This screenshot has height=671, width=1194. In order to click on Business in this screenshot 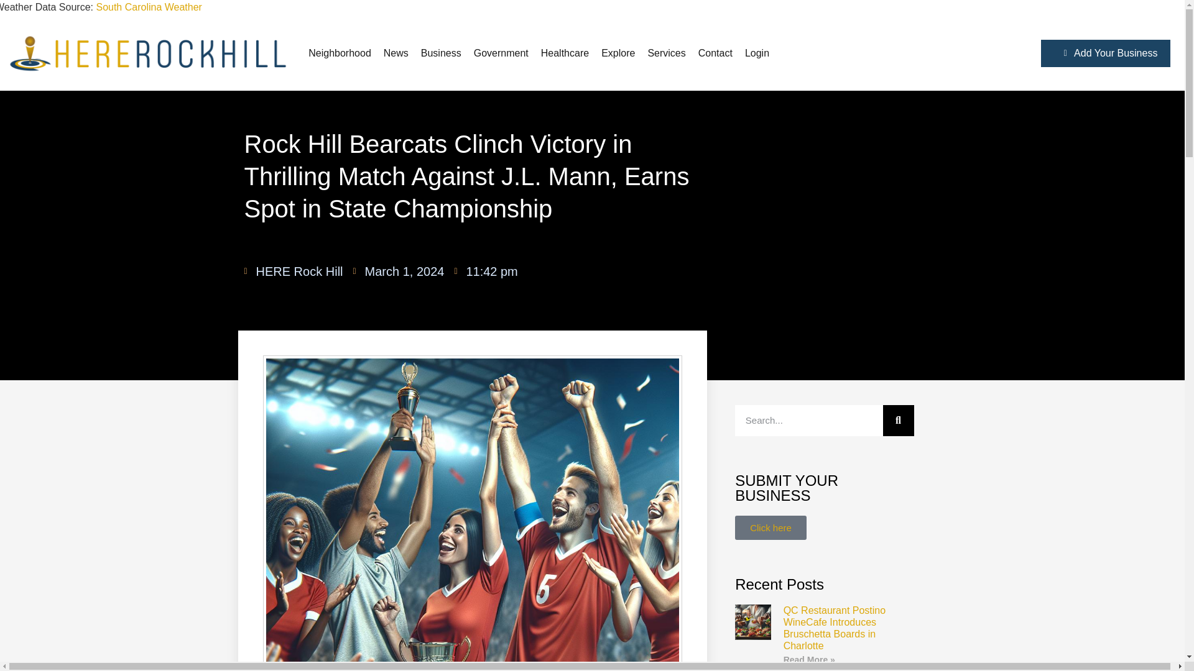, I will do `click(441, 53)`.